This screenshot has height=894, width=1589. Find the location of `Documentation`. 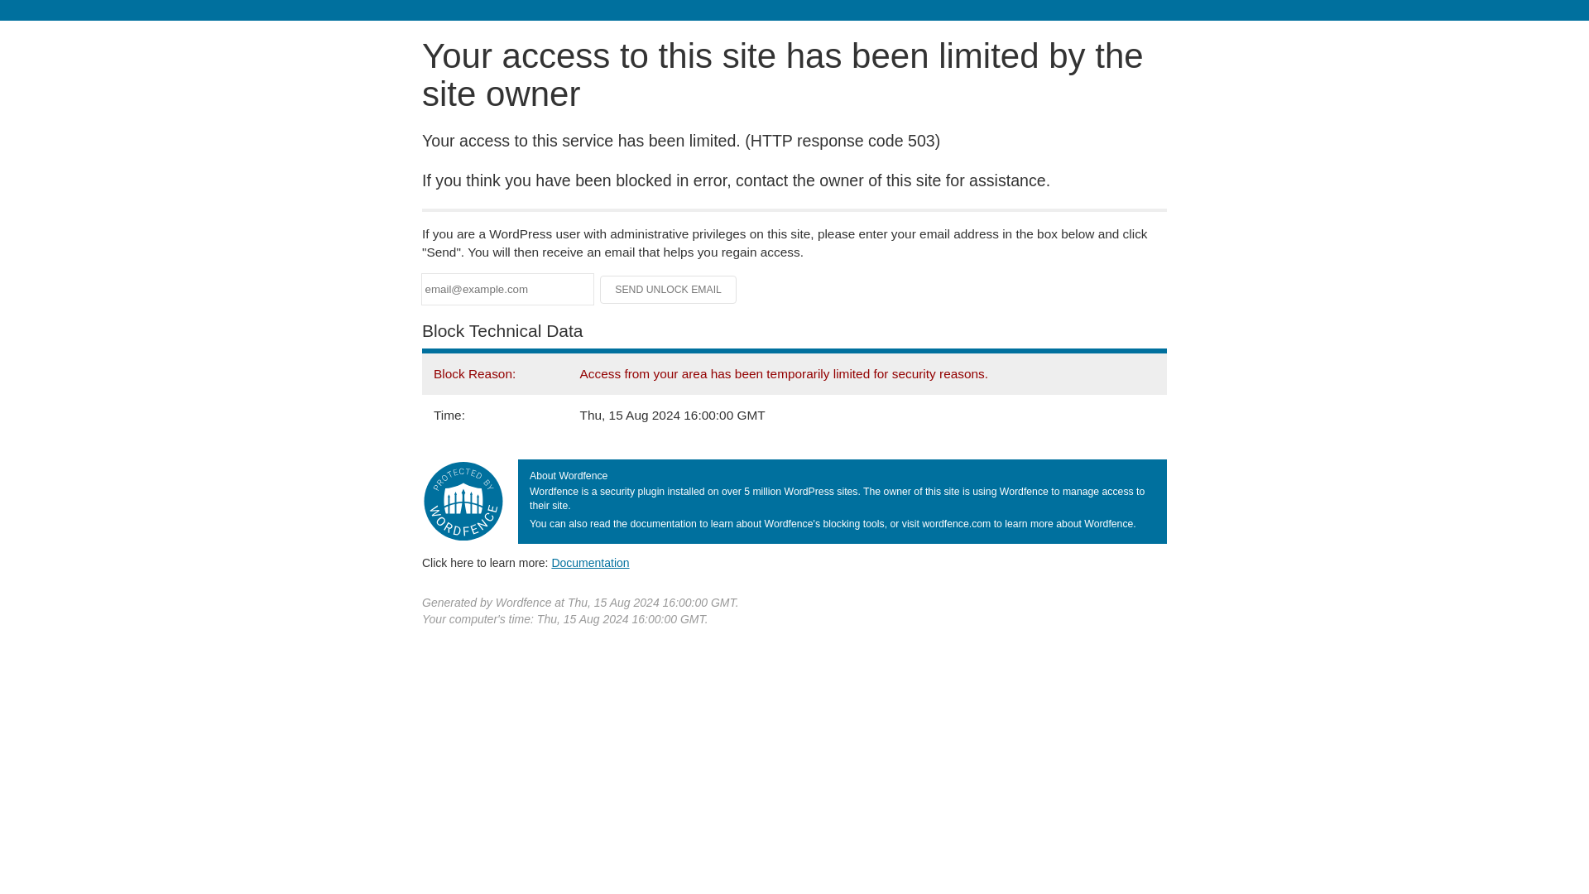

Documentation is located at coordinates (590, 562).